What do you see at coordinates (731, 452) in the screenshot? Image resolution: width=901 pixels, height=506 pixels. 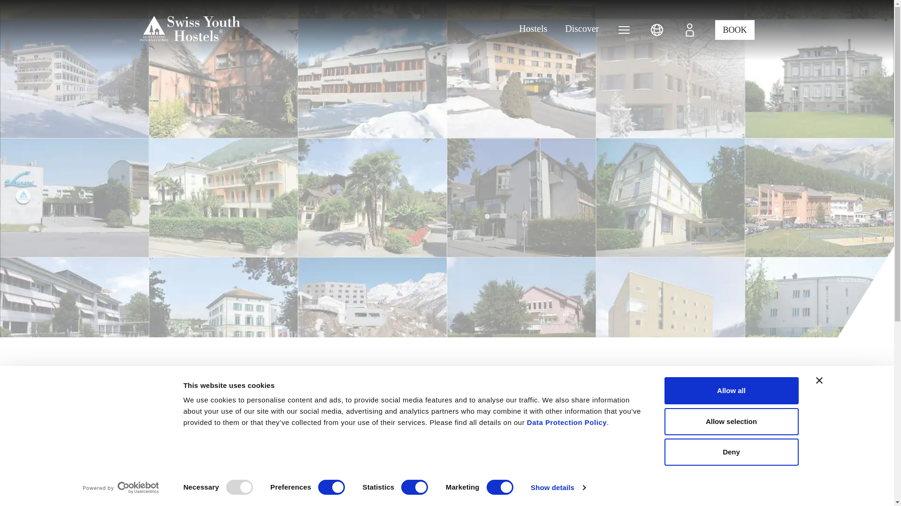 I see `Deny` at bounding box center [731, 452].